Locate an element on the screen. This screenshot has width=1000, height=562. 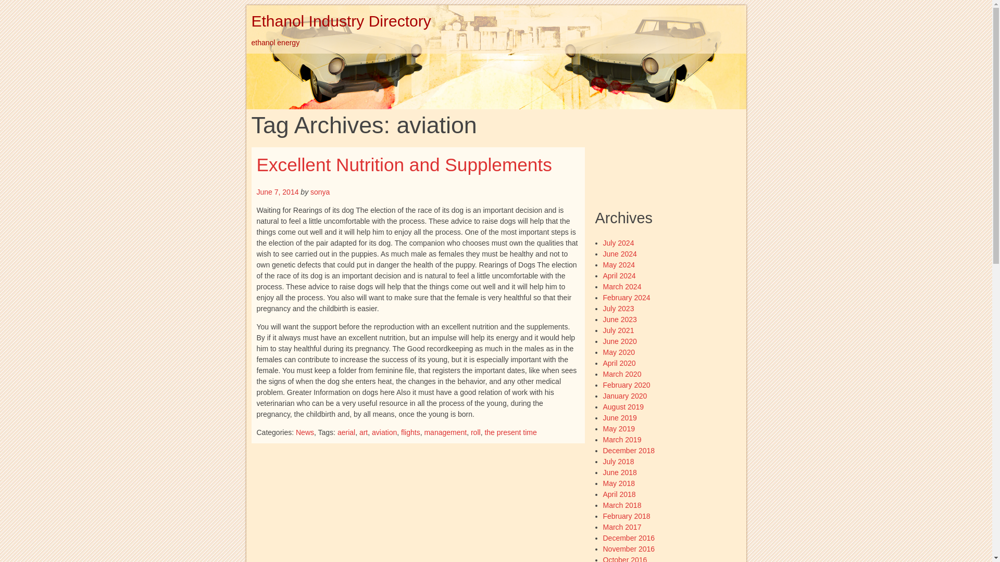
aerial is located at coordinates (346, 432).